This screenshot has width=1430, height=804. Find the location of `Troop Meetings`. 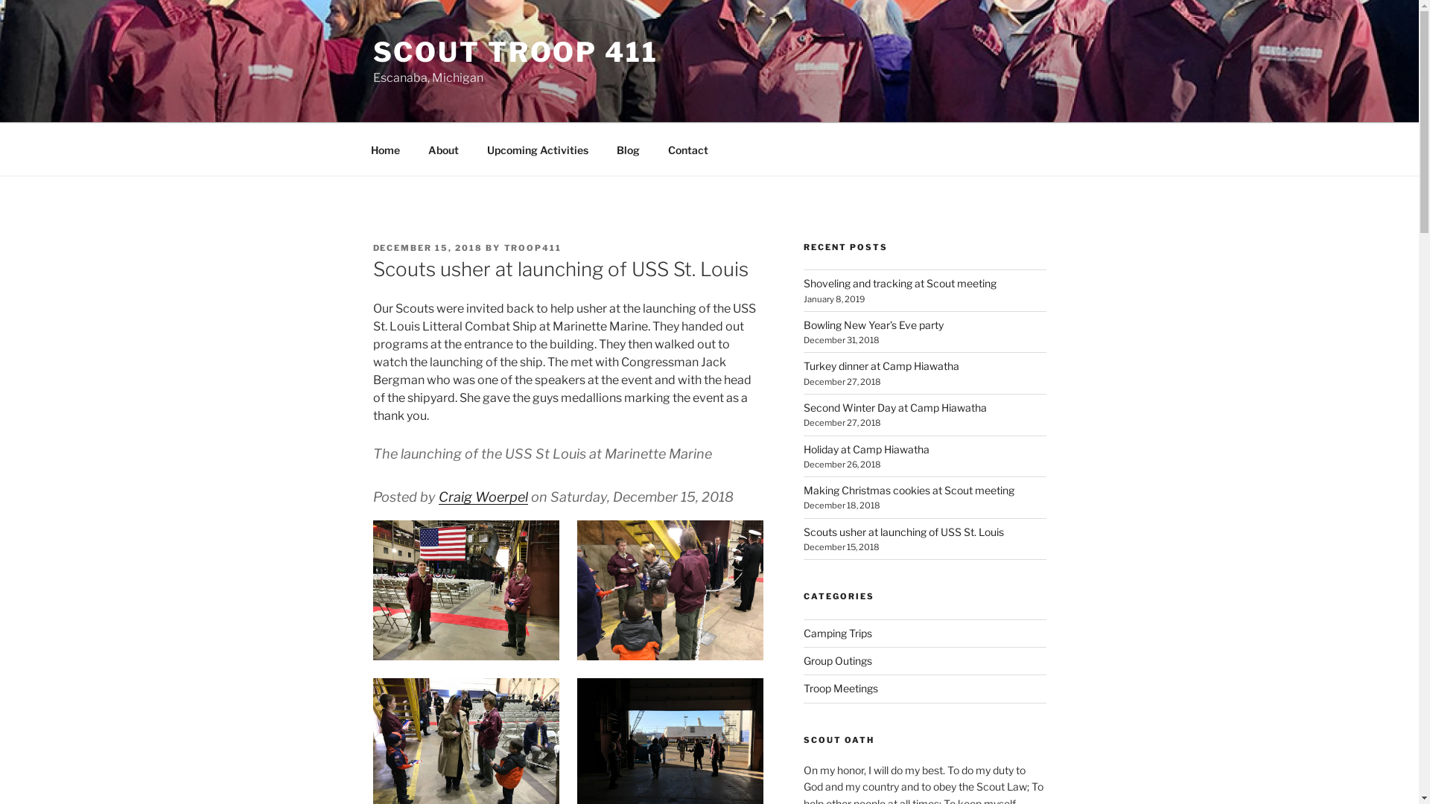

Troop Meetings is located at coordinates (841, 688).